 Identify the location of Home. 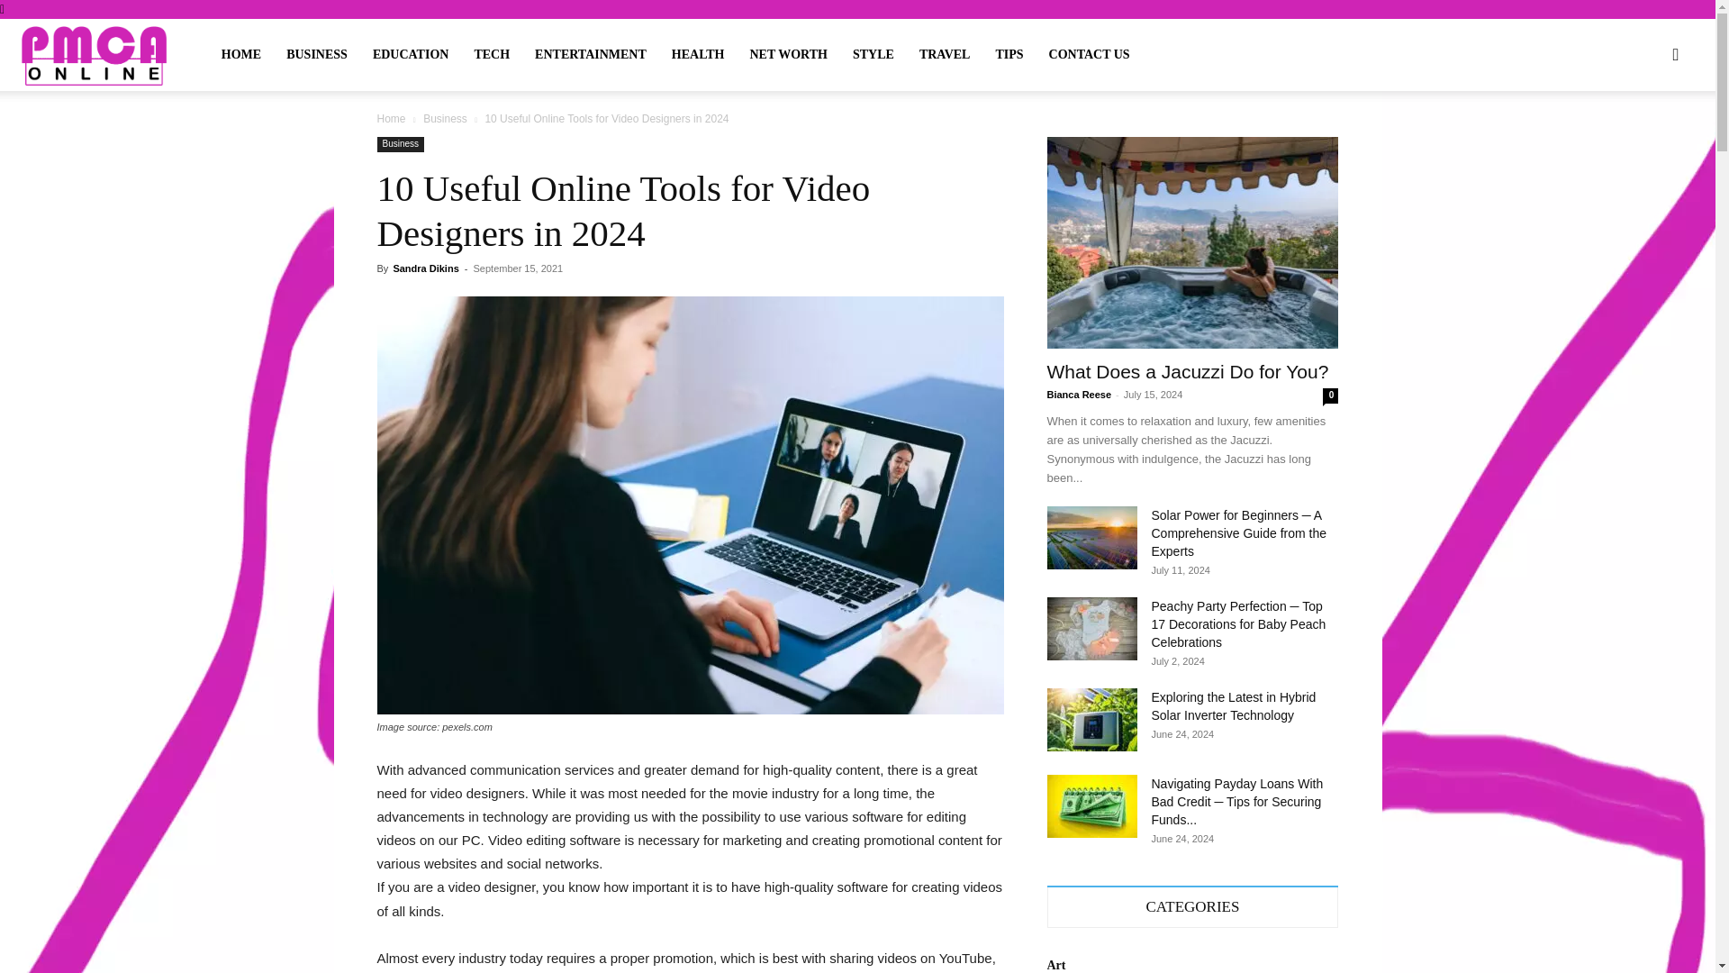
(391, 119).